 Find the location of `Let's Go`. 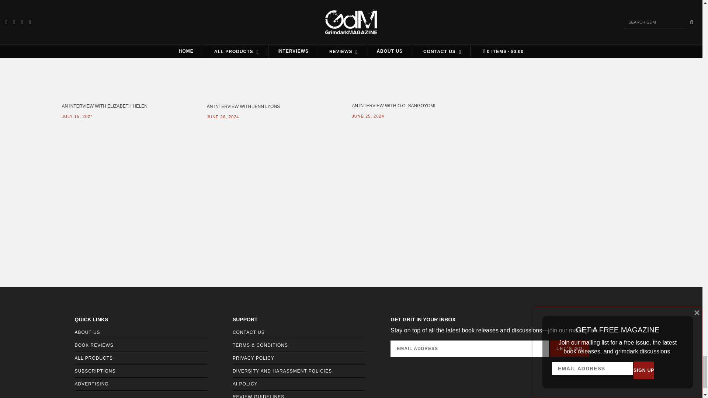

Let's Go is located at coordinates (569, 349).